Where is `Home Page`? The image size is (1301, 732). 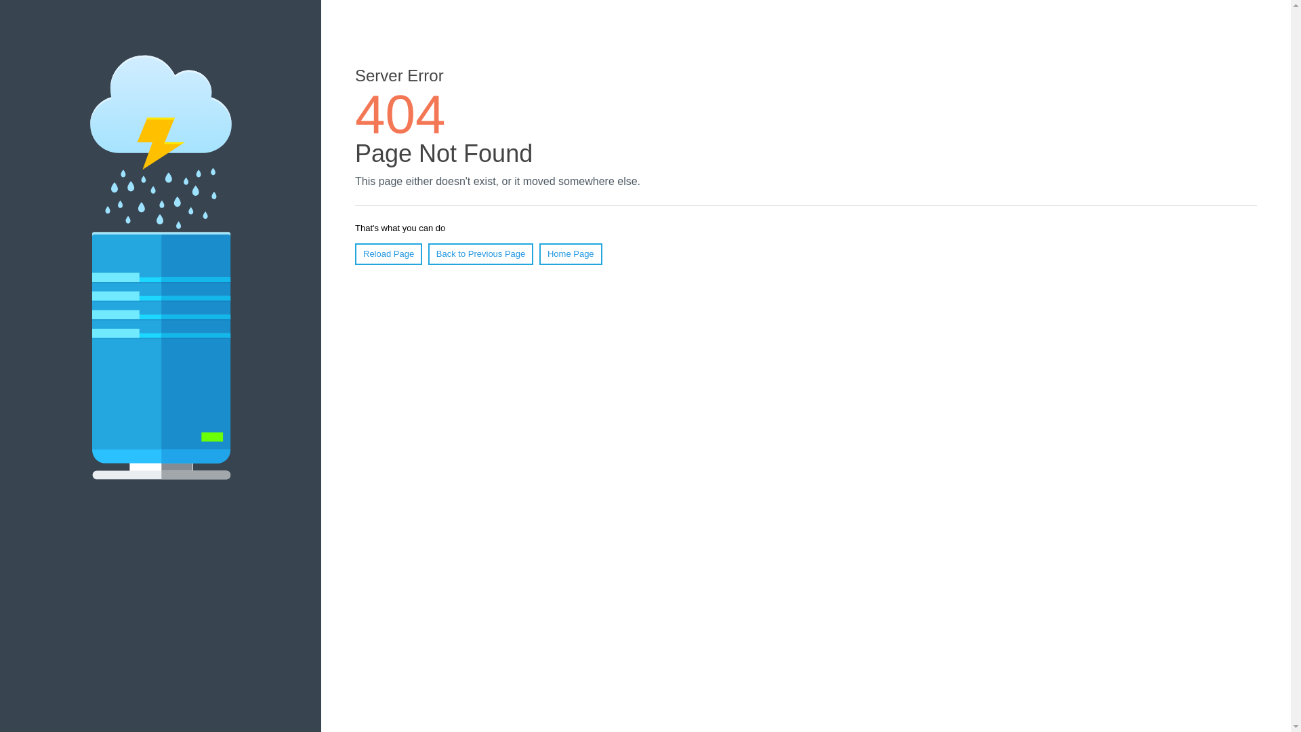
Home Page is located at coordinates (571, 254).